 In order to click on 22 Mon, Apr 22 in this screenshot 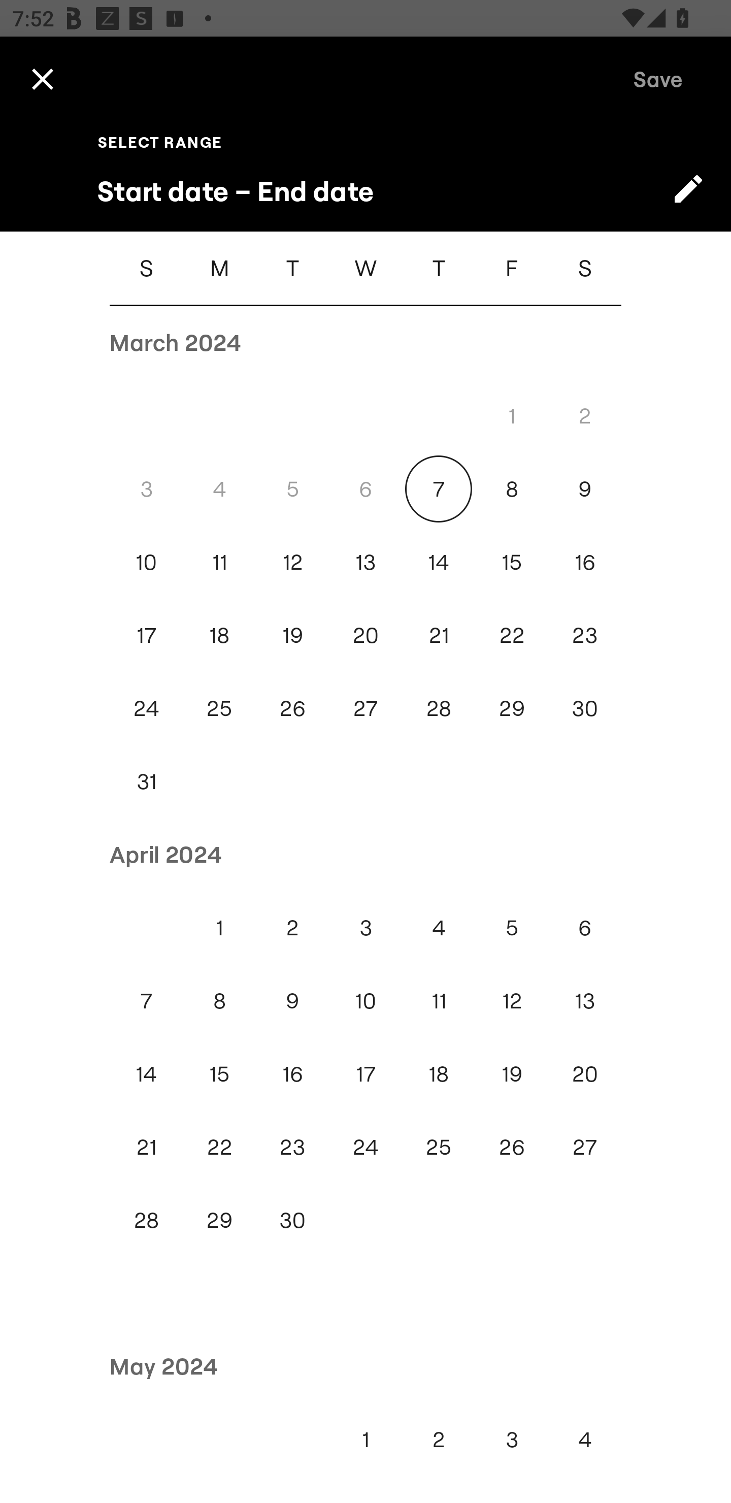, I will do `click(219, 1148)`.